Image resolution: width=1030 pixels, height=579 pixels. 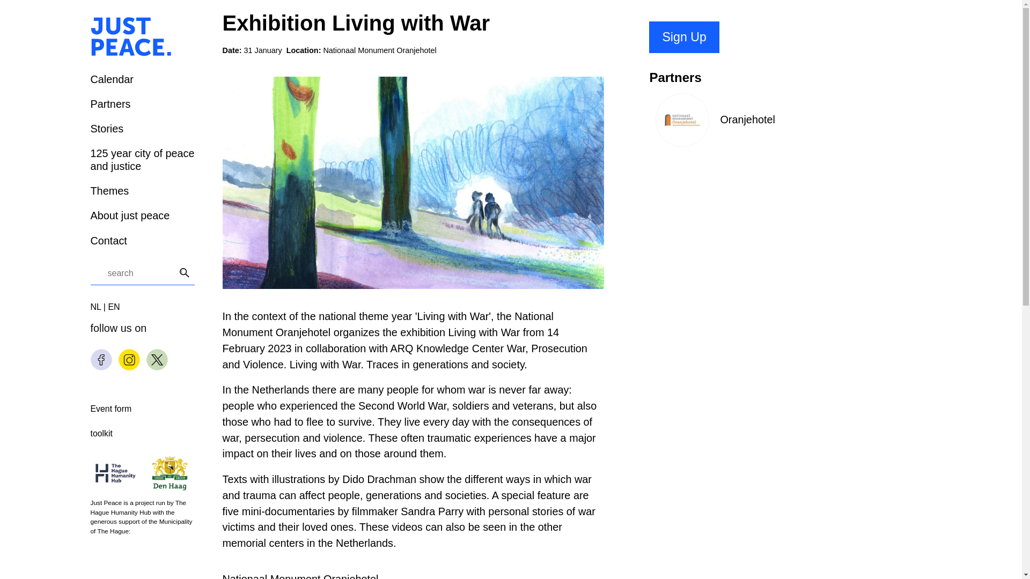 What do you see at coordinates (101, 433) in the screenshot?
I see `toolkit` at bounding box center [101, 433].